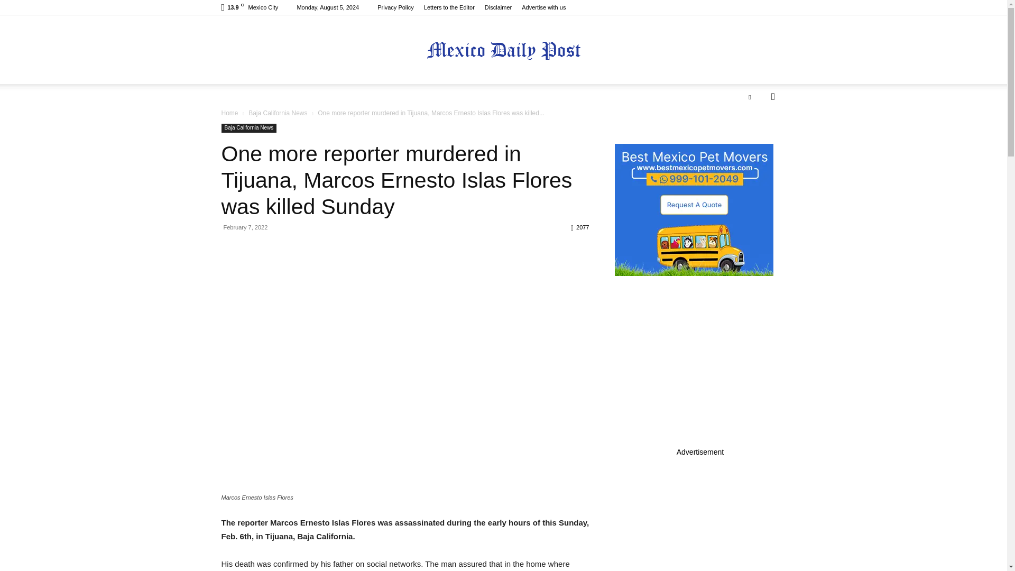  What do you see at coordinates (278, 113) in the screenshot?
I see `View all posts in Baja California News` at bounding box center [278, 113].